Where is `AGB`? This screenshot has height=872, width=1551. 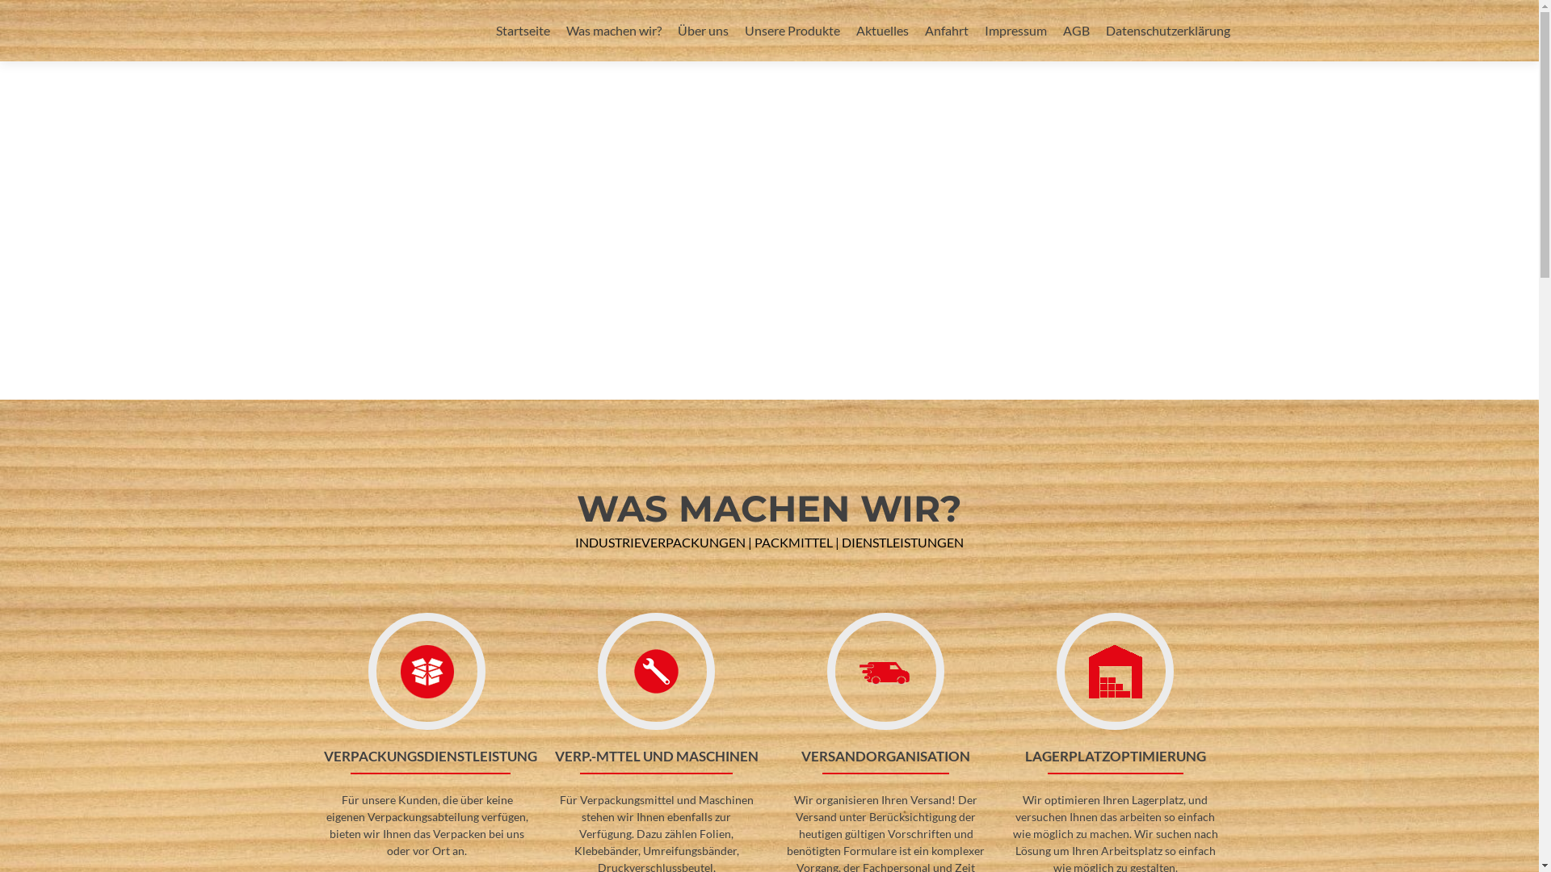 AGB is located at coordinates (1076, 31).